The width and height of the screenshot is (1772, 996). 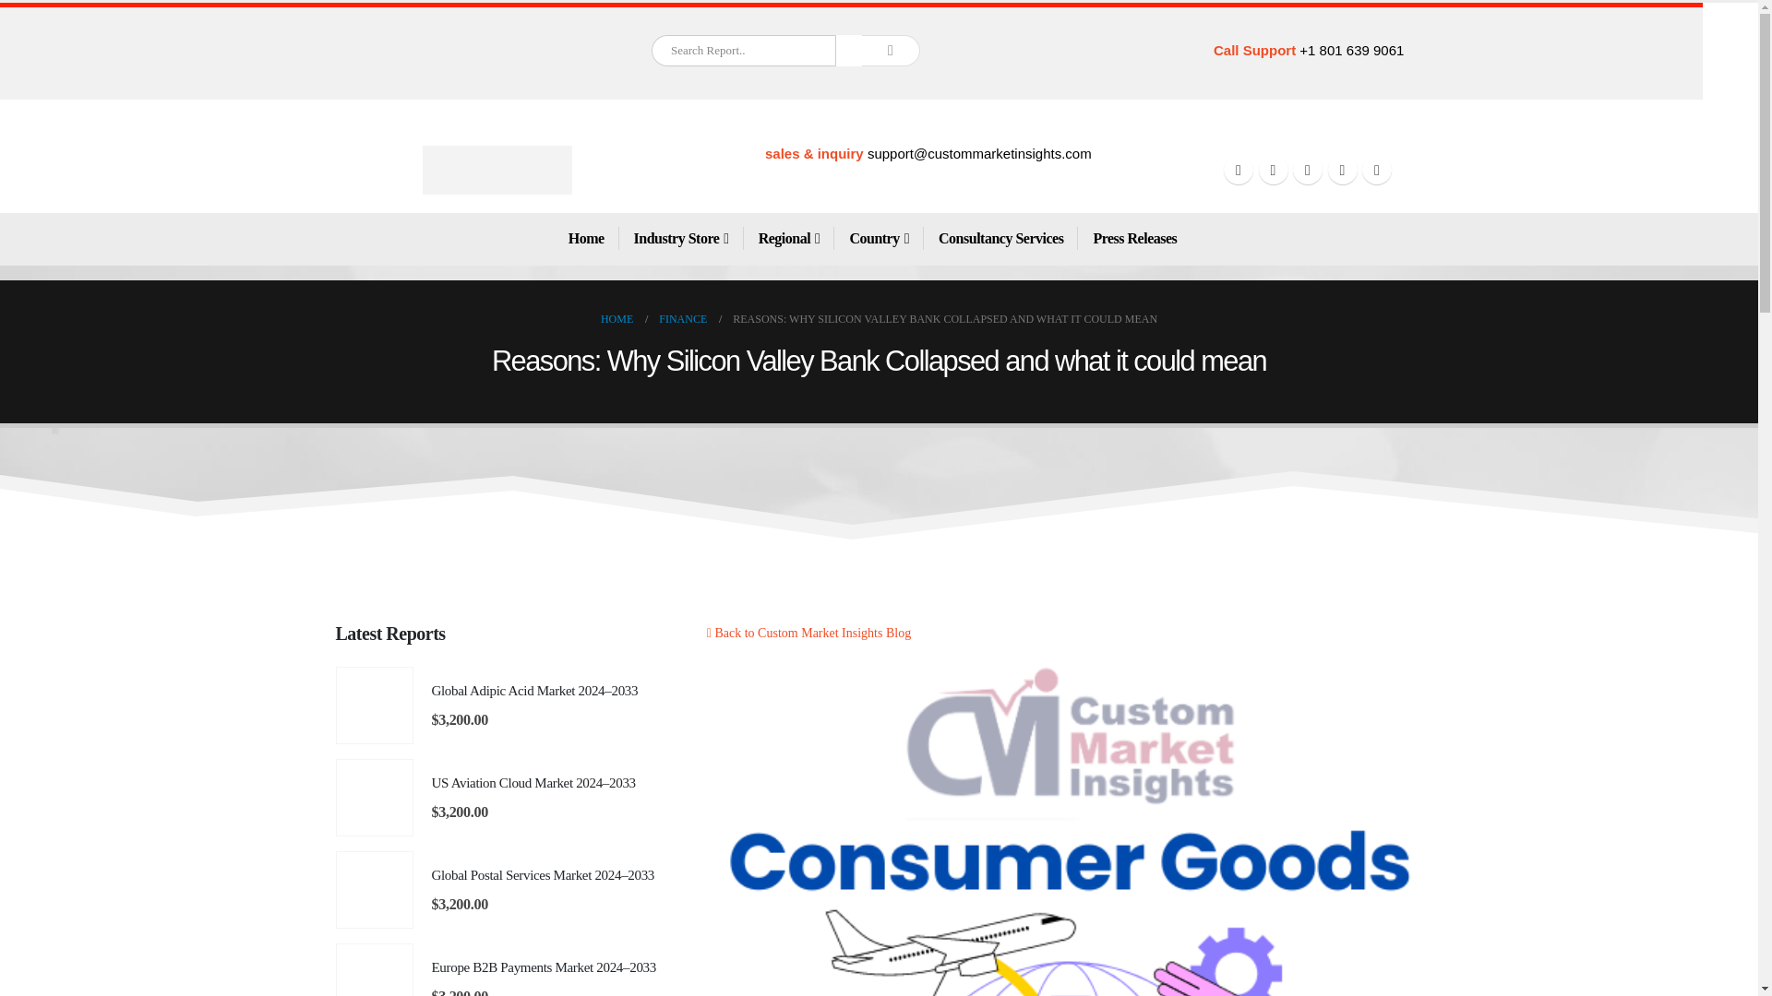 What do you see at coordinates (682, 238) in the screenshot?
I see `Industry Store` at bounding box center [682, 238].